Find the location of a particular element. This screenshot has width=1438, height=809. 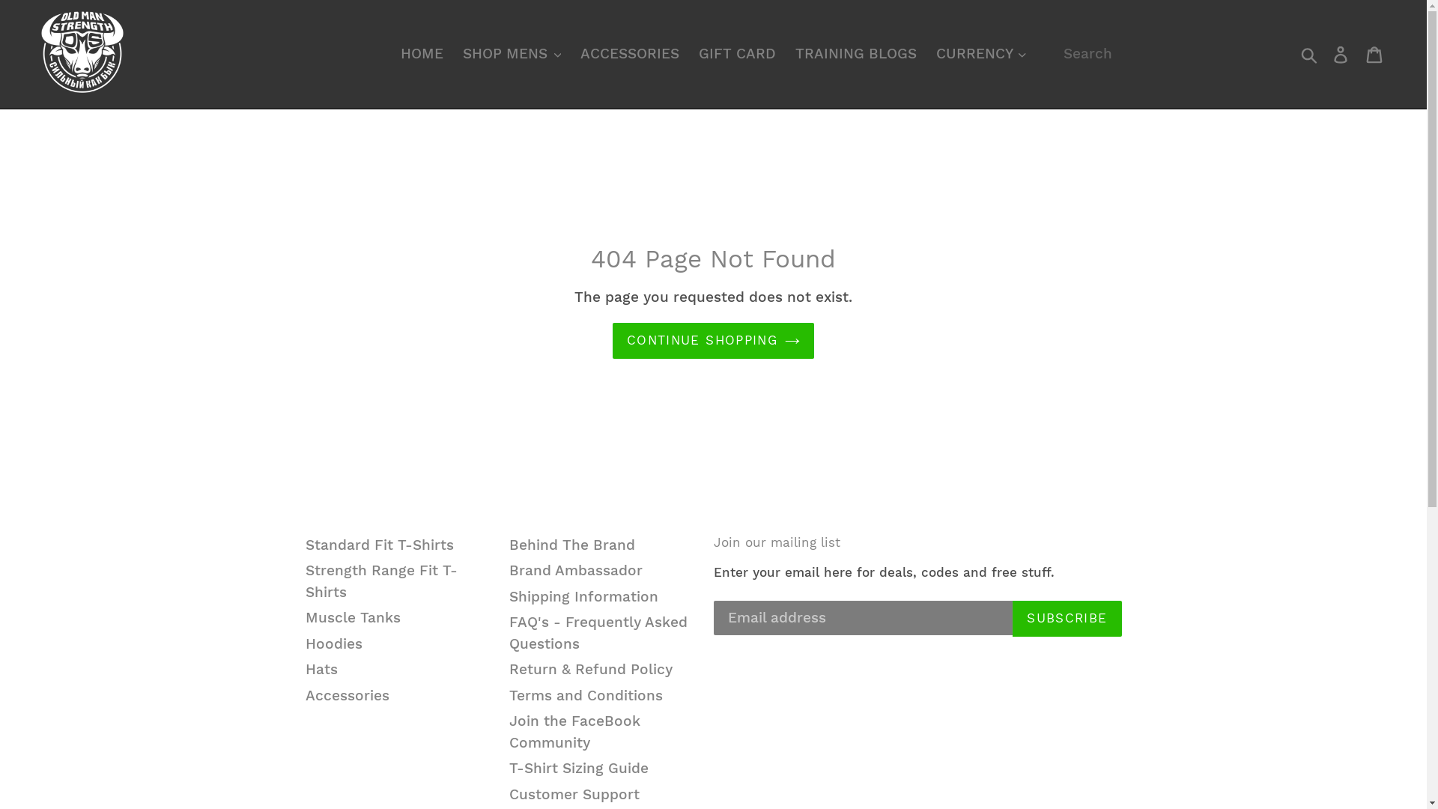

Cart is located at coordinates (1375, 54).